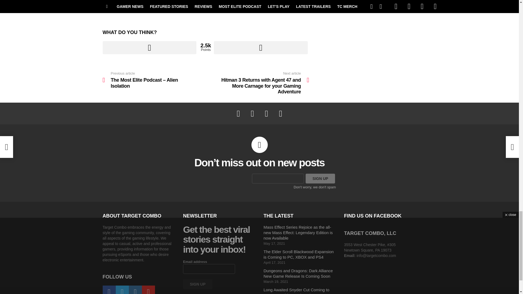 The height and width of the screenshot is (294, 523). What do you see at coordinates (265, 4) in the screenshot?
I see `Sign up` at bounding box center [265, 4].